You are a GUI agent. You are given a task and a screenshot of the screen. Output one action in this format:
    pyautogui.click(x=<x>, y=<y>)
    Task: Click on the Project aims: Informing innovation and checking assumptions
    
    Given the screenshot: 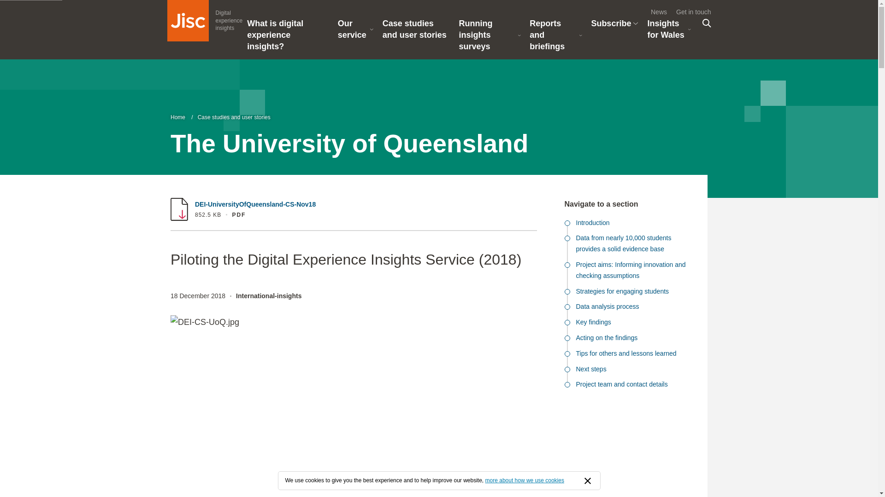 What is the action you would take?
    pyautogui.click(x=629, y=272)
    